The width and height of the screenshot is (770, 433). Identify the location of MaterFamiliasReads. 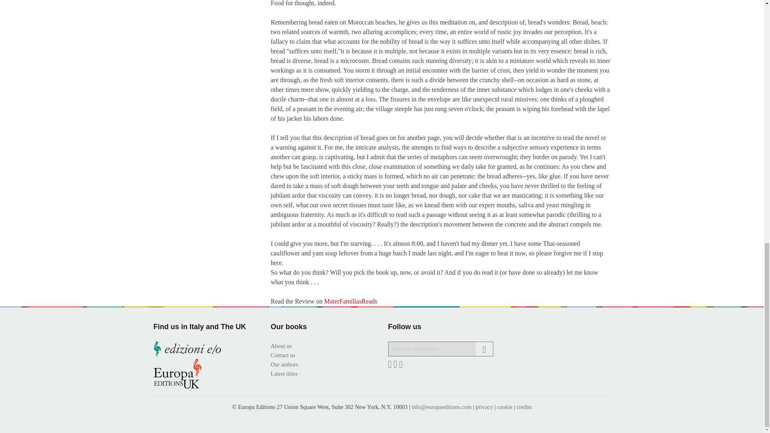
(351, 301).